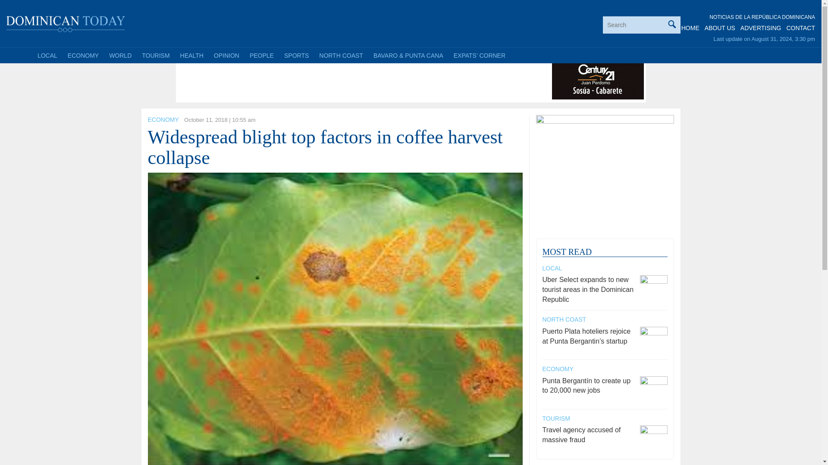  I want to click on ECONOMY, so click(163, 120).